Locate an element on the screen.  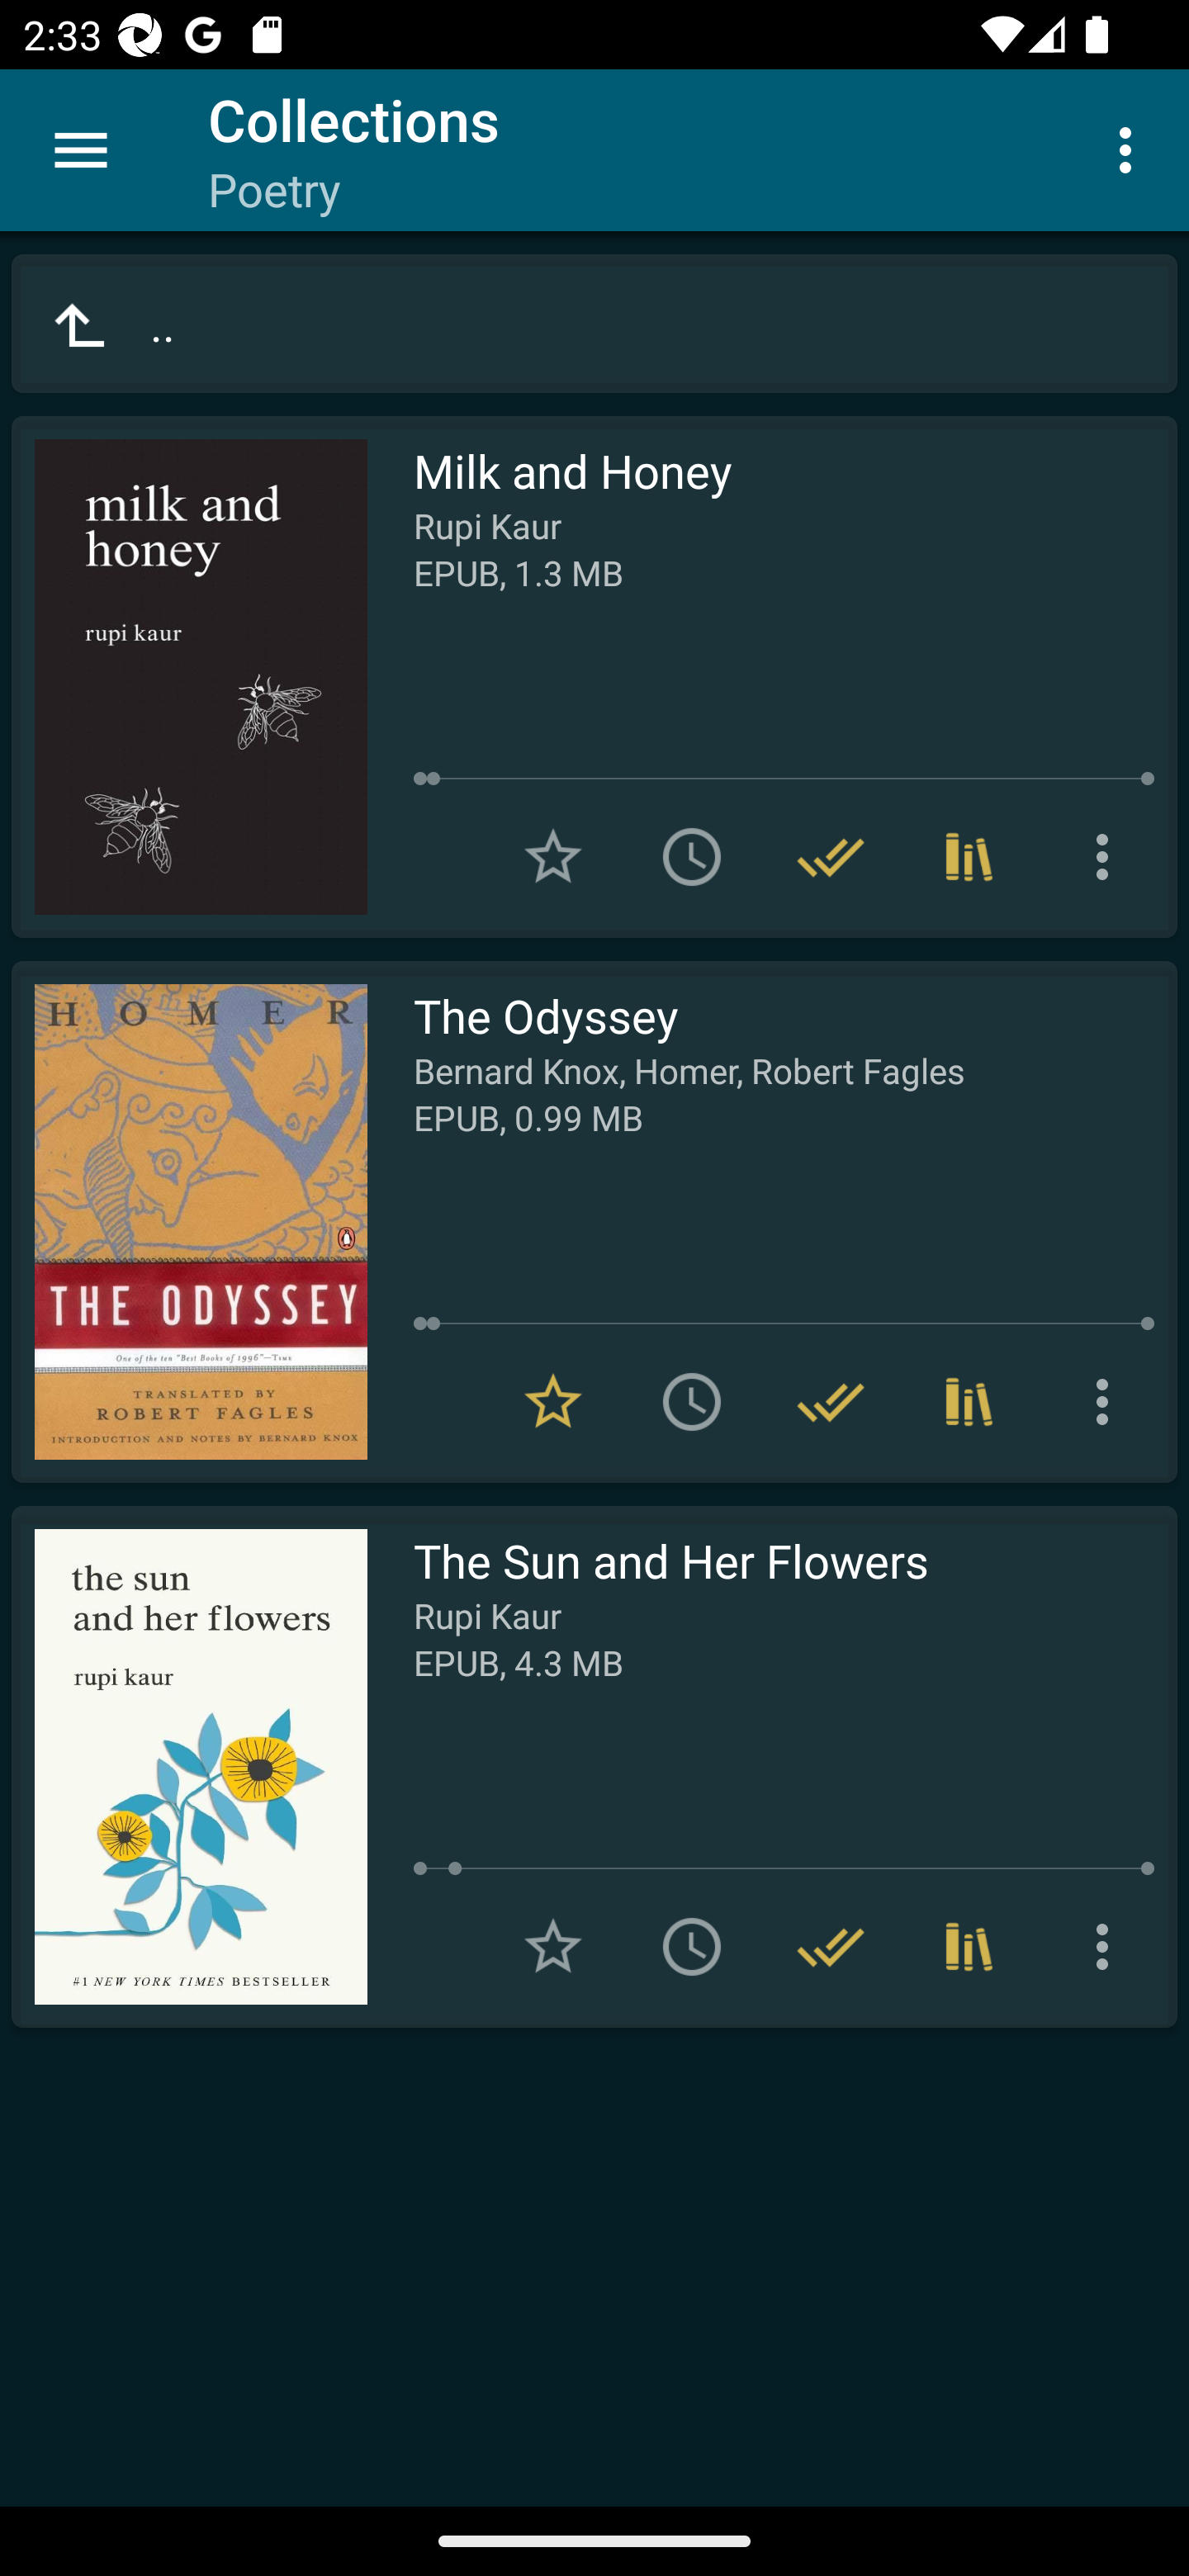
Collections (4) is located at coordinates (969, 857).